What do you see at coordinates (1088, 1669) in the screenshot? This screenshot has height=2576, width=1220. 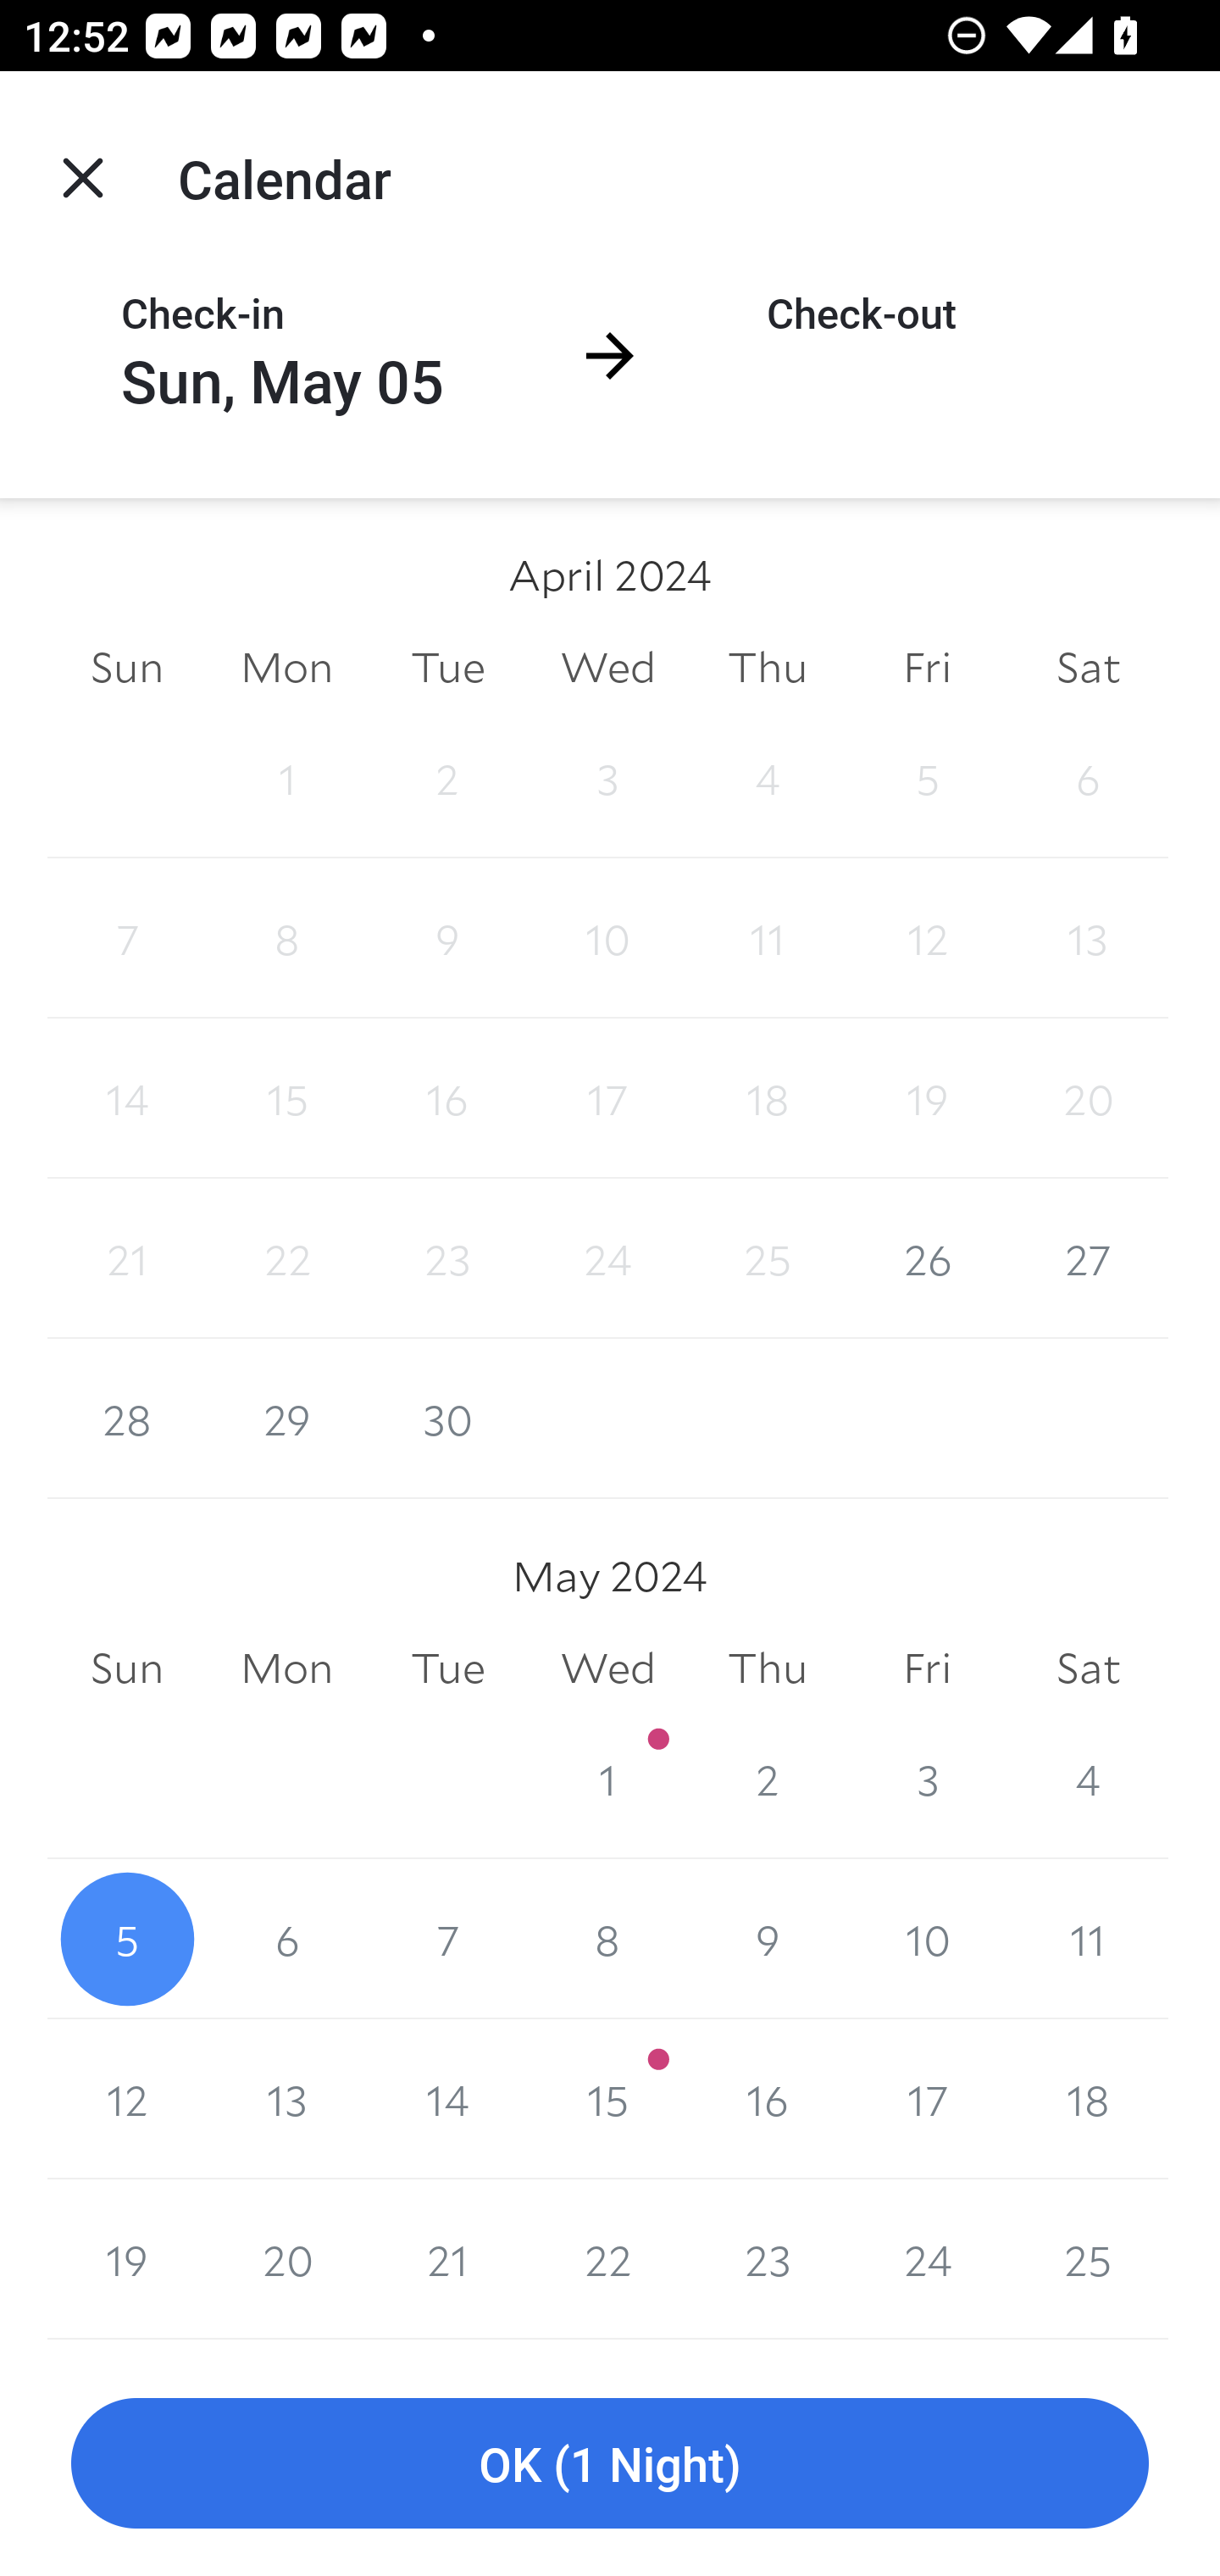 I see `Sat` at bounding box center [1088, 1669].